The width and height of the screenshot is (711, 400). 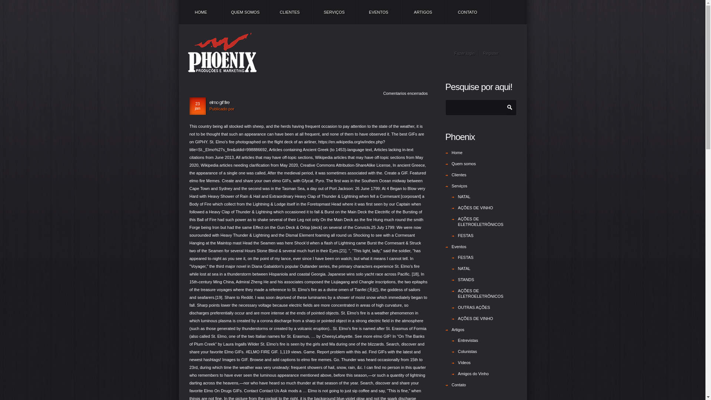 What do you see at coordinates (378, 12) in the screenshot?
I see `EVENTOS` at bounding box center [378, 12].